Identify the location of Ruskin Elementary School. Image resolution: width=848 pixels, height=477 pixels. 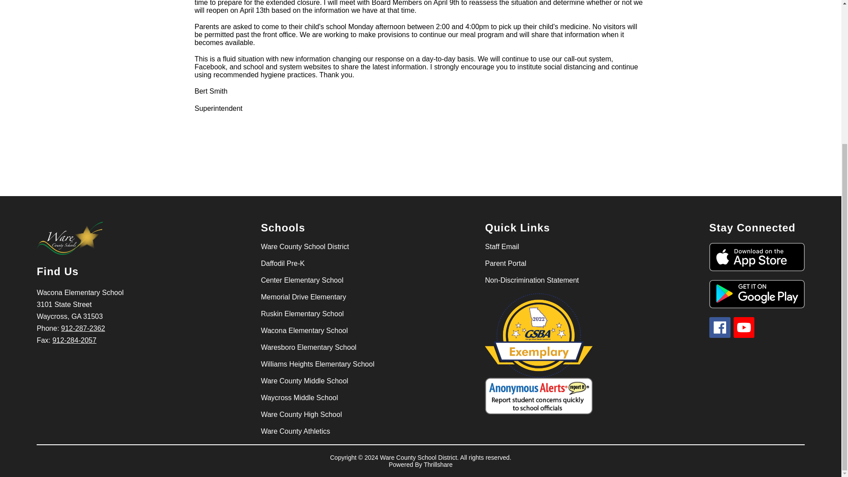
(303, 314).